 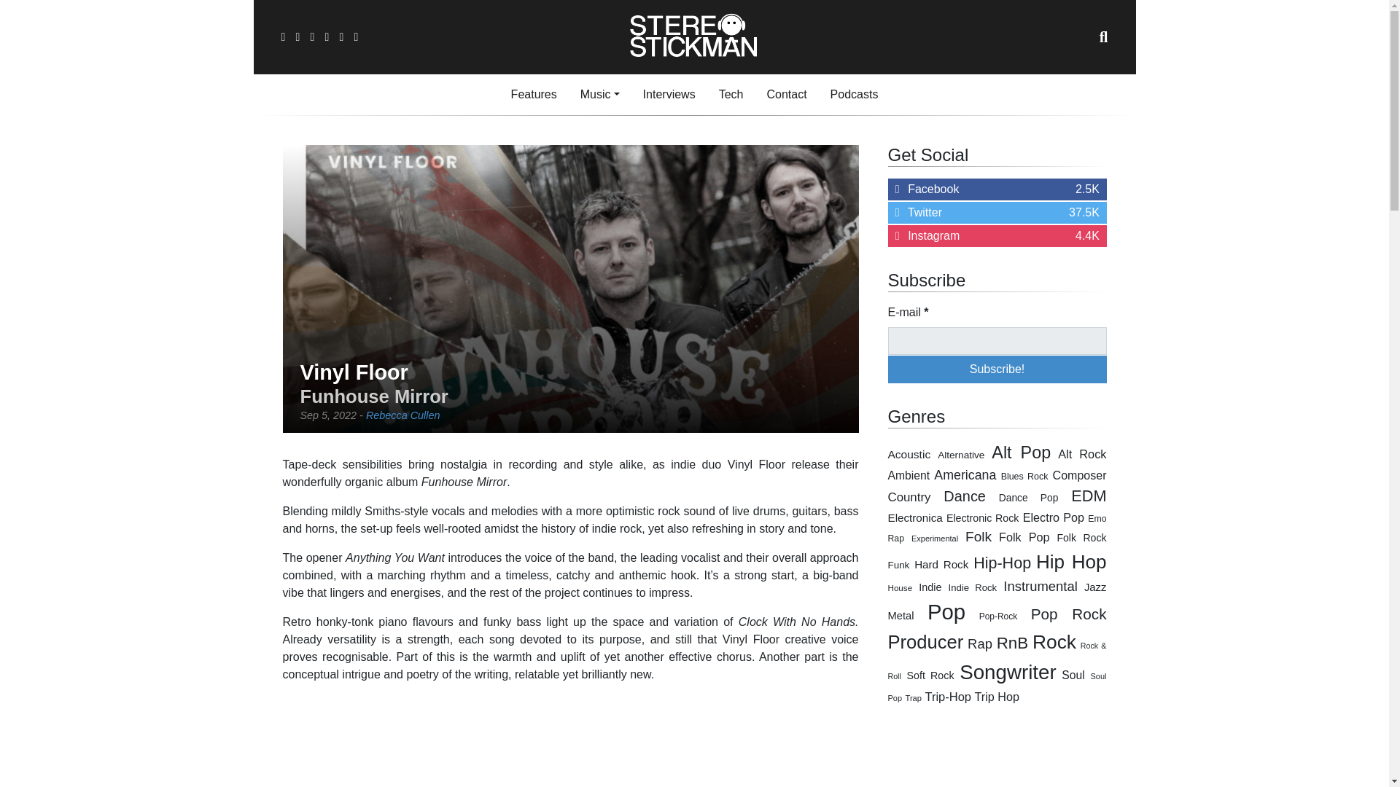 I want to click on Contact, so click(x=786, y=95).